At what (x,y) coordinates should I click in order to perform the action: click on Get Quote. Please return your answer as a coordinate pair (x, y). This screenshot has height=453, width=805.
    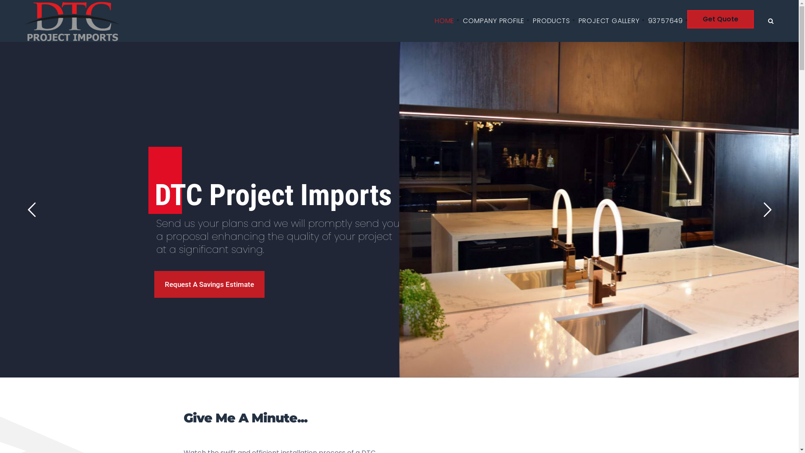
    Looking at the image, I should click on (720, 19).